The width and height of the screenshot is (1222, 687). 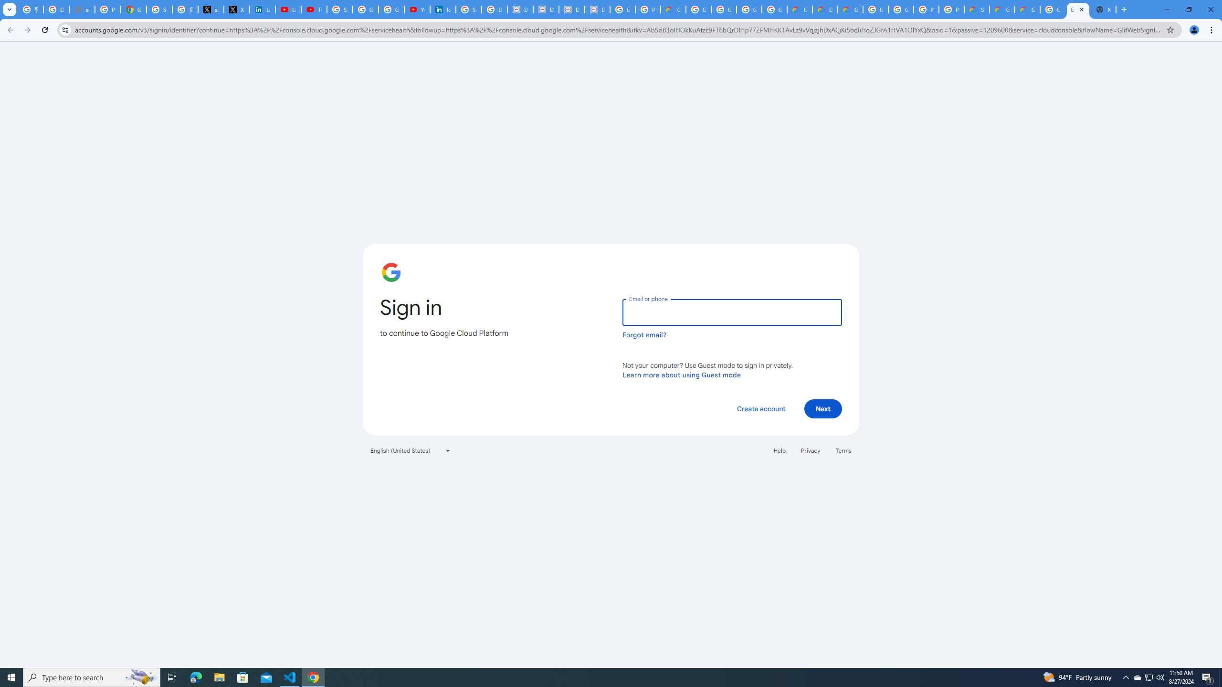 What do you see at coordinates (850, 10) in the screenshot?
I see `Gemini for Business and Developers | Google Cloud` at bounding box center [850, 10].